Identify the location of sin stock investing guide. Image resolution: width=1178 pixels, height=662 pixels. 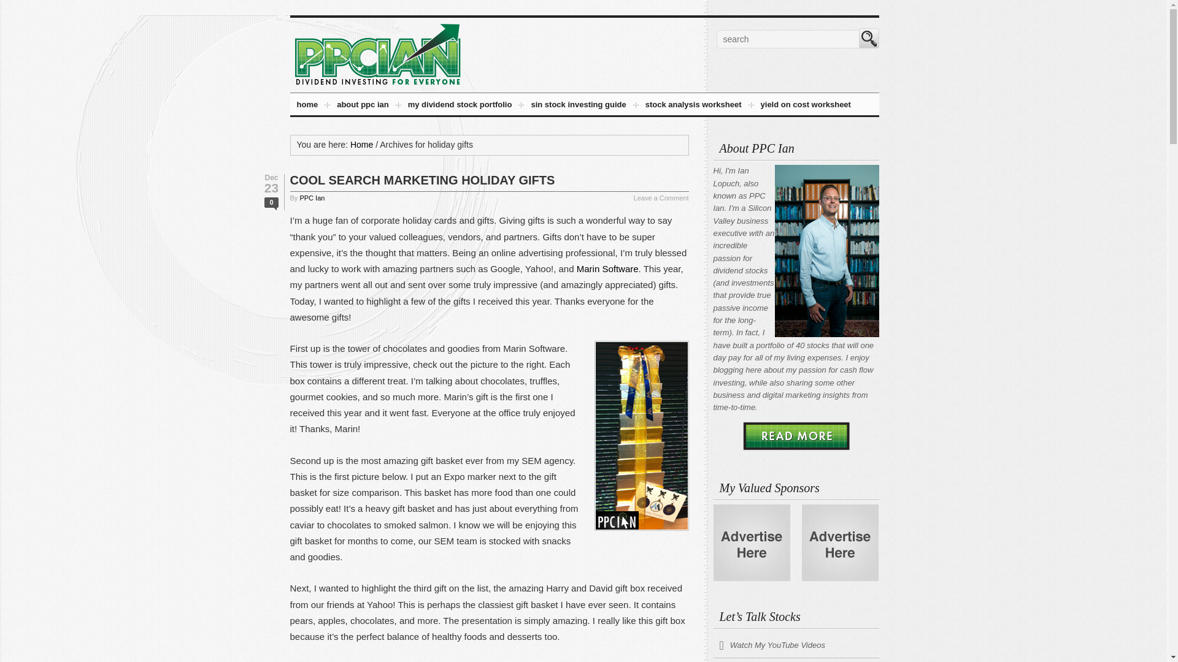
(578, 107).